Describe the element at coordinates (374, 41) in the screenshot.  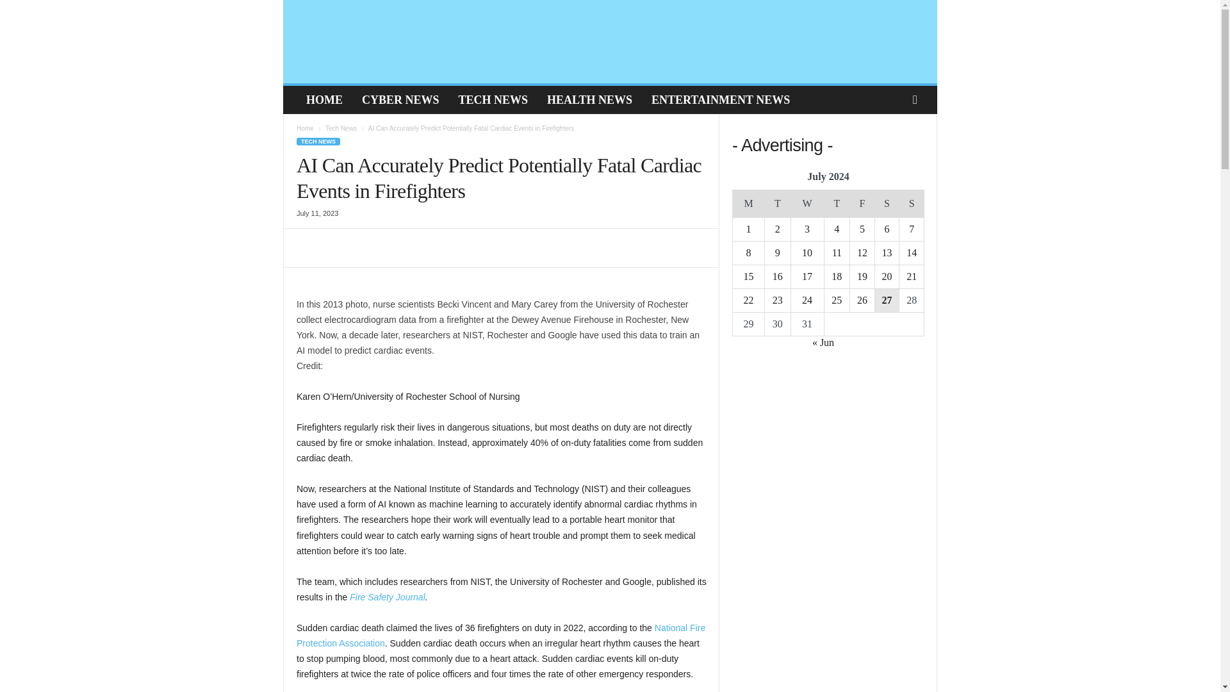
I see `Kaj News` at that location.